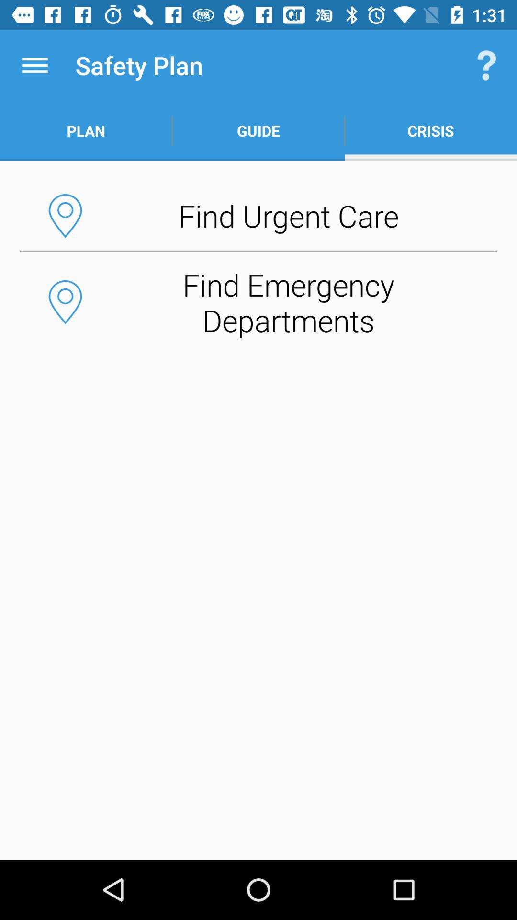 The width and height of the screenshot is (517, 920). I want to click on tap the app below the plan, so click(258, 216).